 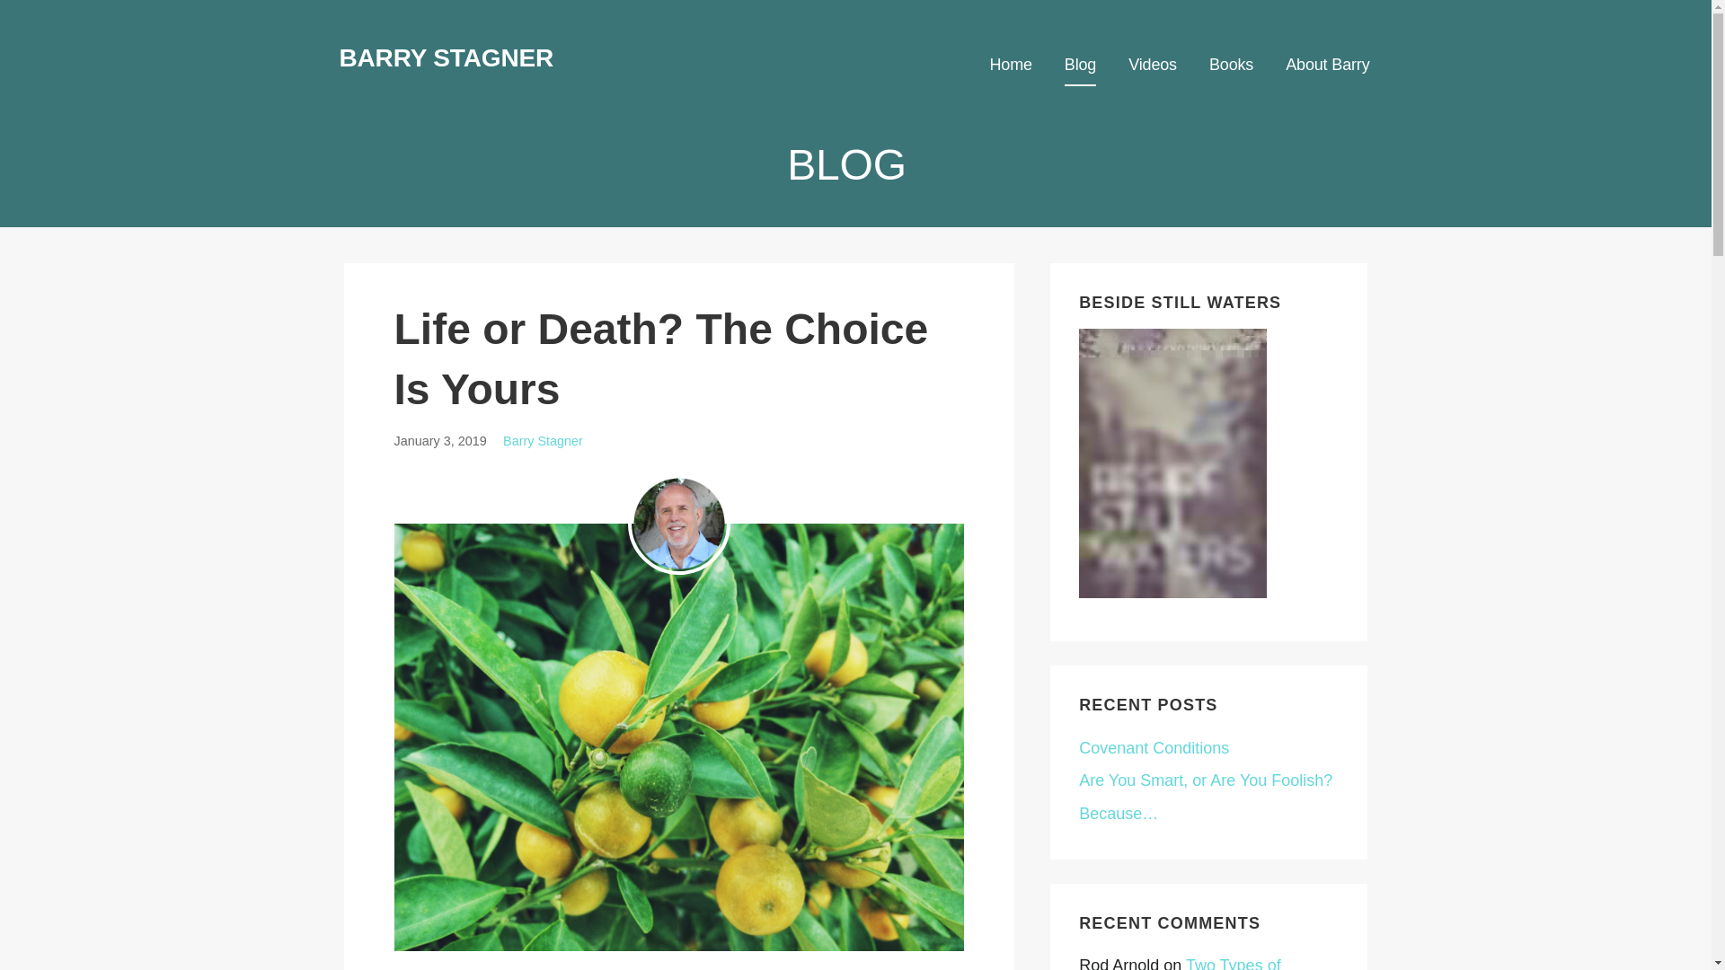 What do you see at coordinates (1080, 66) in the screenshot?
I see `Blog` at bounding box center [1080, 66].